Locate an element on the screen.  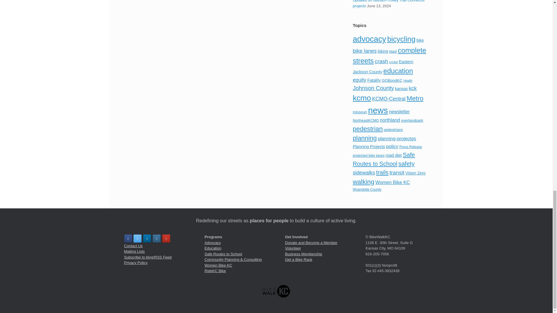
BikeWalkKC on X Twitter is located at coordinates (138, 238).